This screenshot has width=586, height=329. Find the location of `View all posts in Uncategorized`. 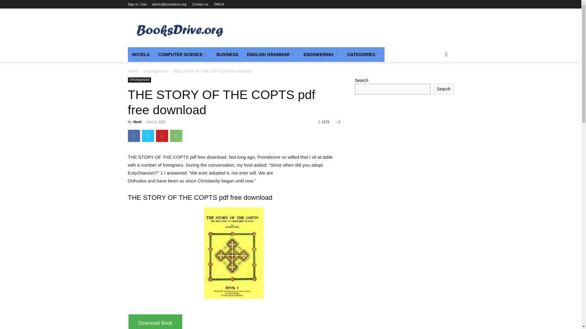

View all posts in Uncategorized is located at coordinates (155, 71).